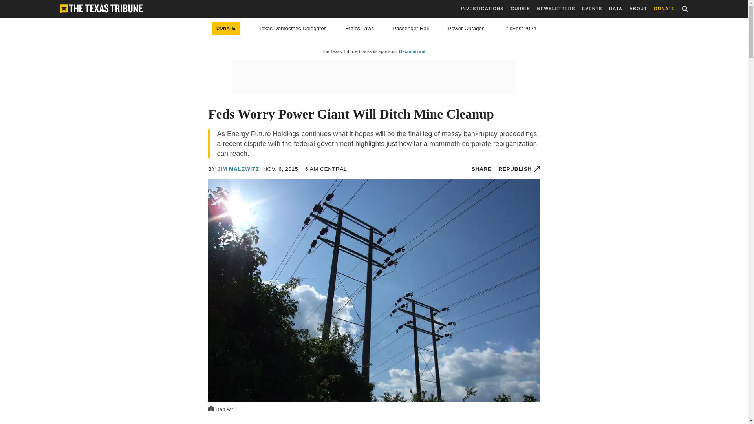  I want to click on DONATE, so click(225, 28).